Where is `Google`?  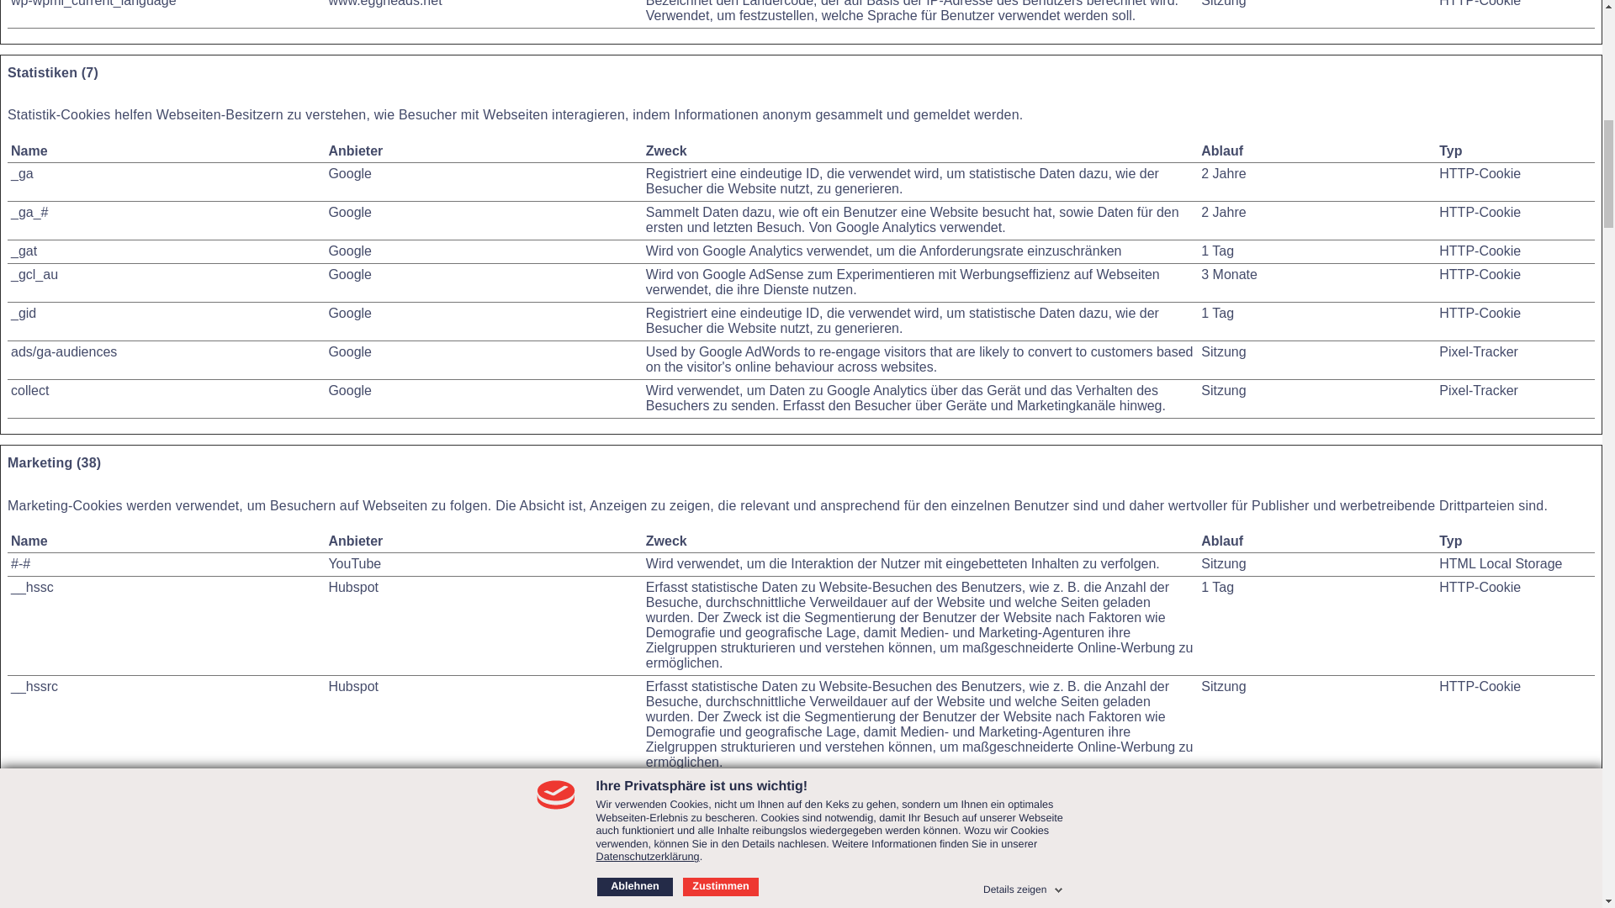 Google is located at coordinates (349, 274).